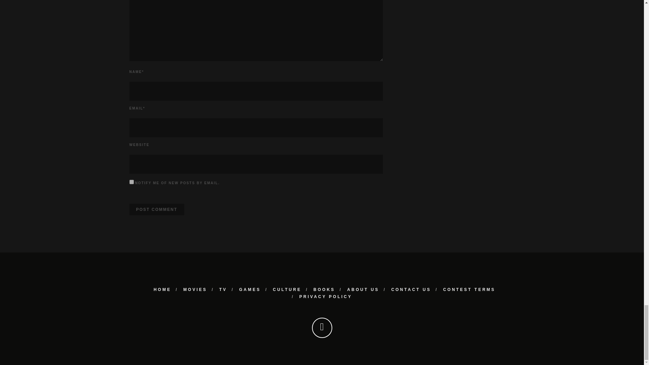  What do you see at coordinates (131, 182) in the screenshot?
I see `subscribe` at bounding box center [131, 182].